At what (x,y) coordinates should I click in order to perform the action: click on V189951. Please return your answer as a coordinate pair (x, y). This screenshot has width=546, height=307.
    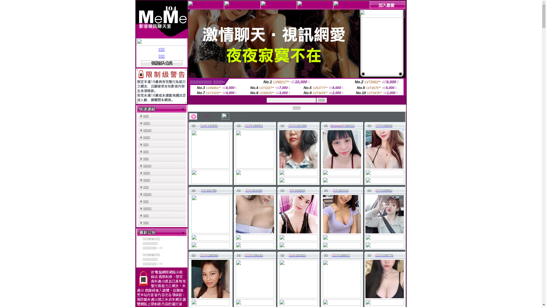
    Looking at the image, I should click on (257, 126).